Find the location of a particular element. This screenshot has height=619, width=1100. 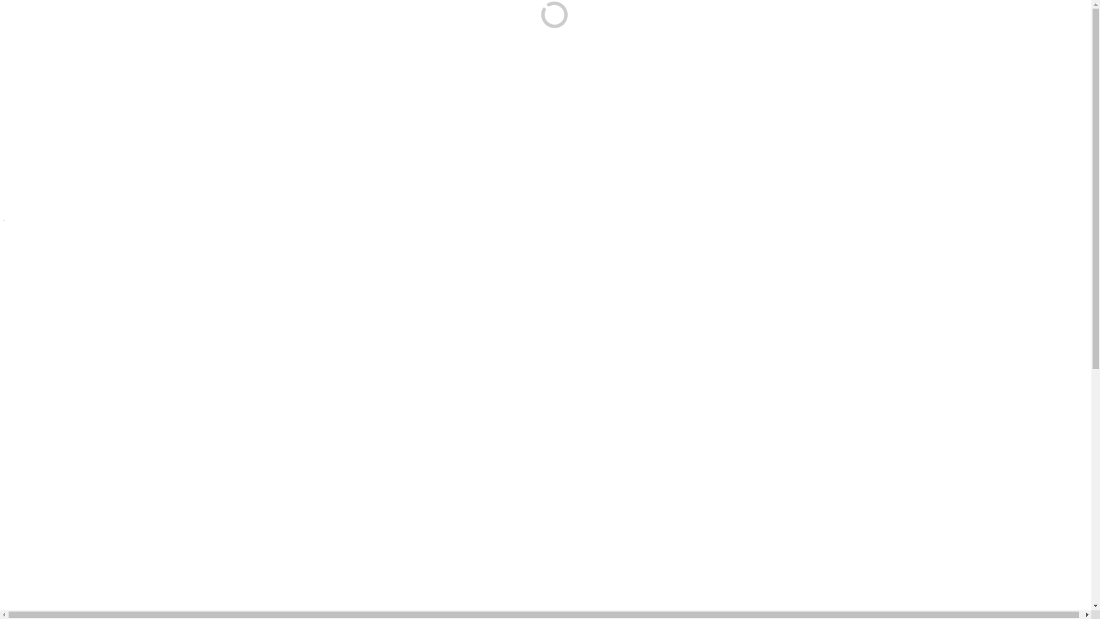

LEASING is located at coordinates (837, 25).